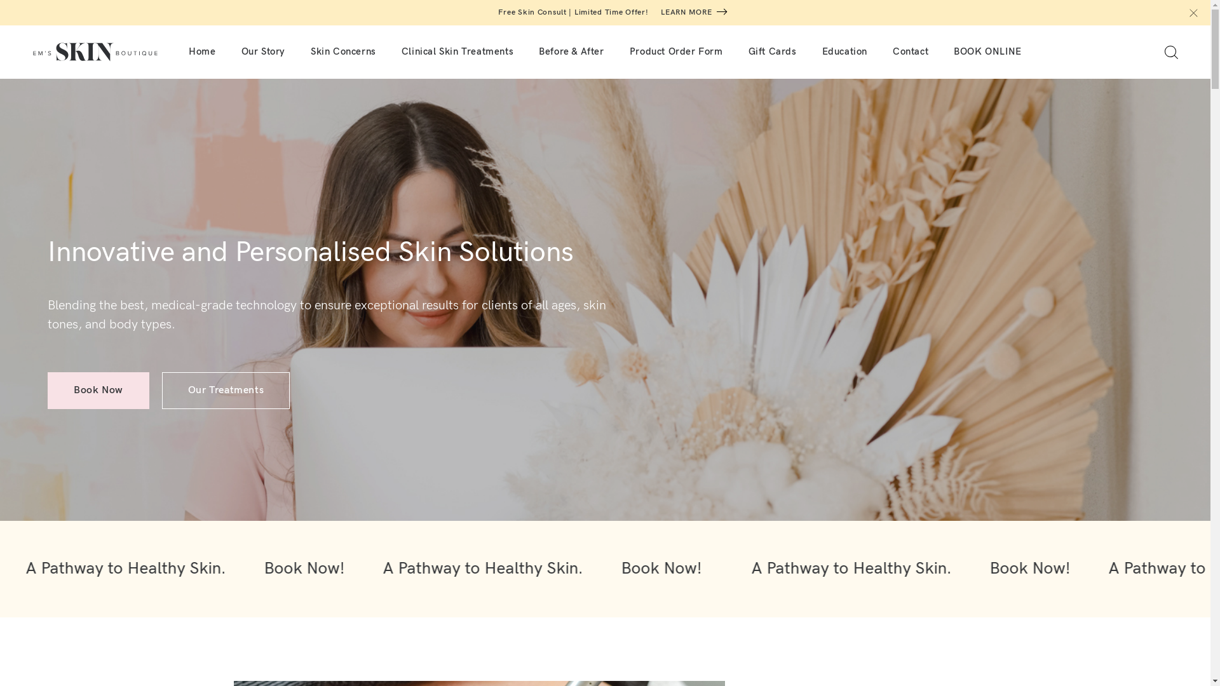 The height and width of the screenshot is (686, 1220). I want to click on Log In, so click(605, 385).